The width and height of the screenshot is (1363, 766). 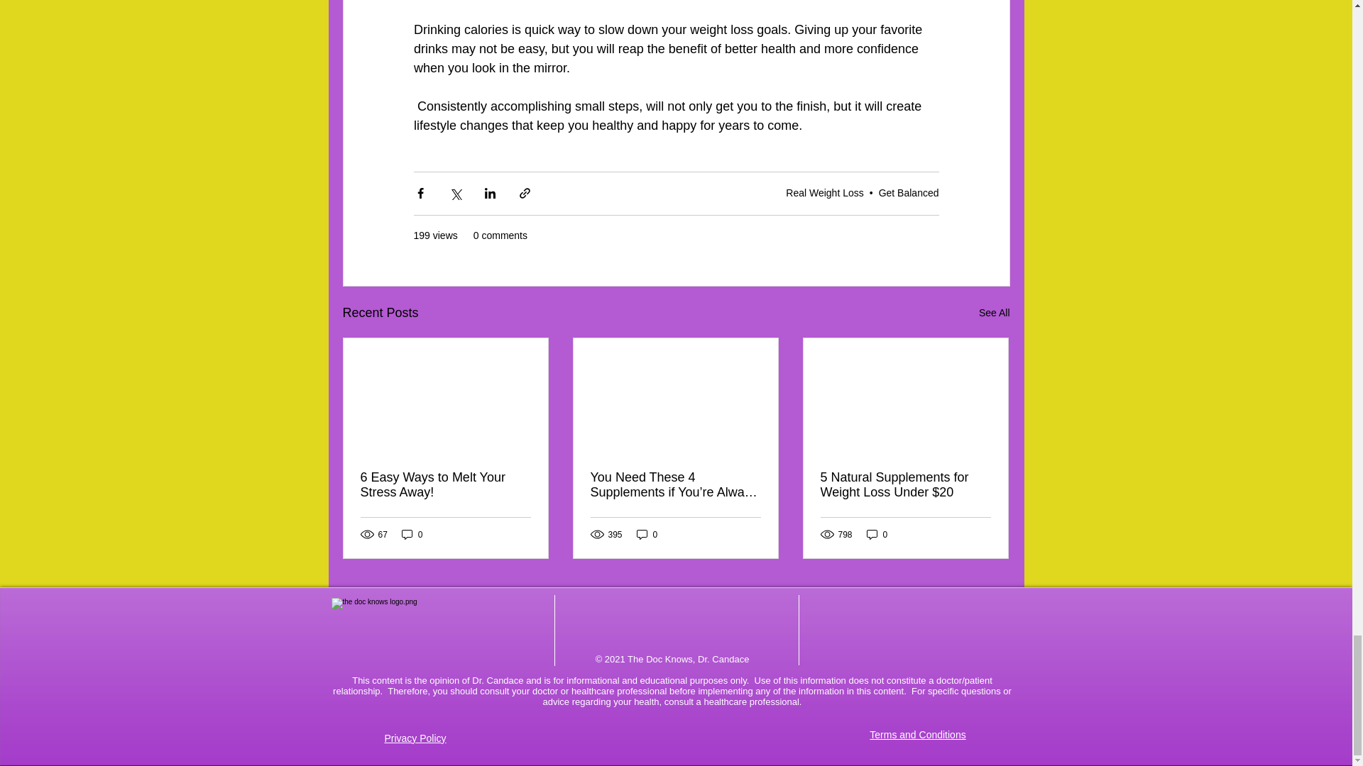 I want to click on Terms and Conditions, so click(x=917, y=735).